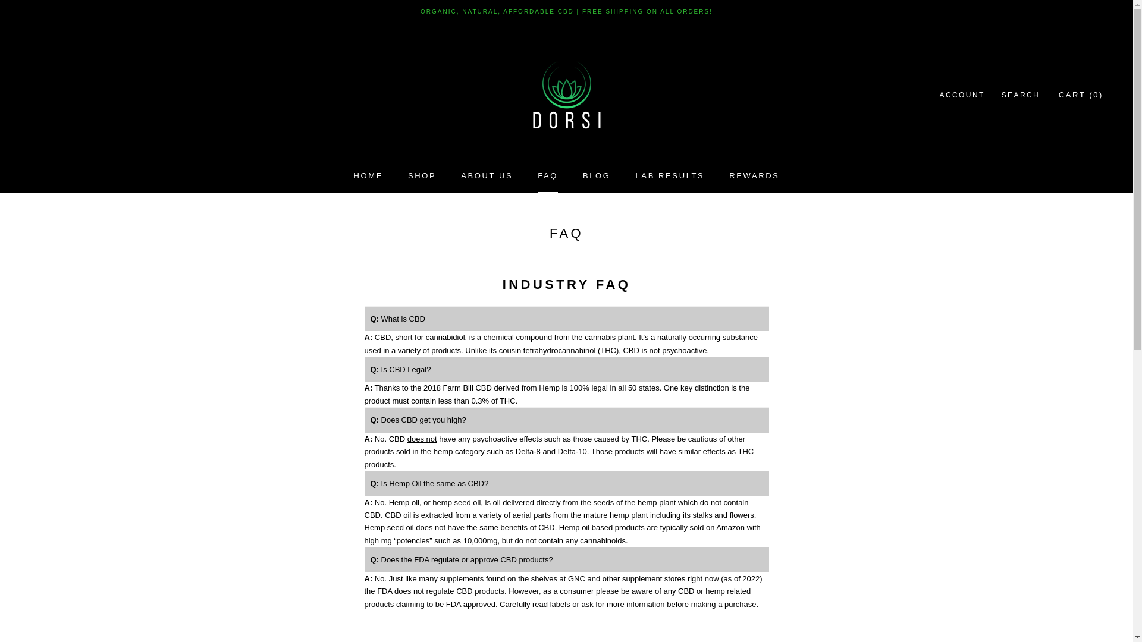 Image resolution: width=1142 pixels, height=642 pixels. I want to click on ACCOUNT, so click(597, 176).